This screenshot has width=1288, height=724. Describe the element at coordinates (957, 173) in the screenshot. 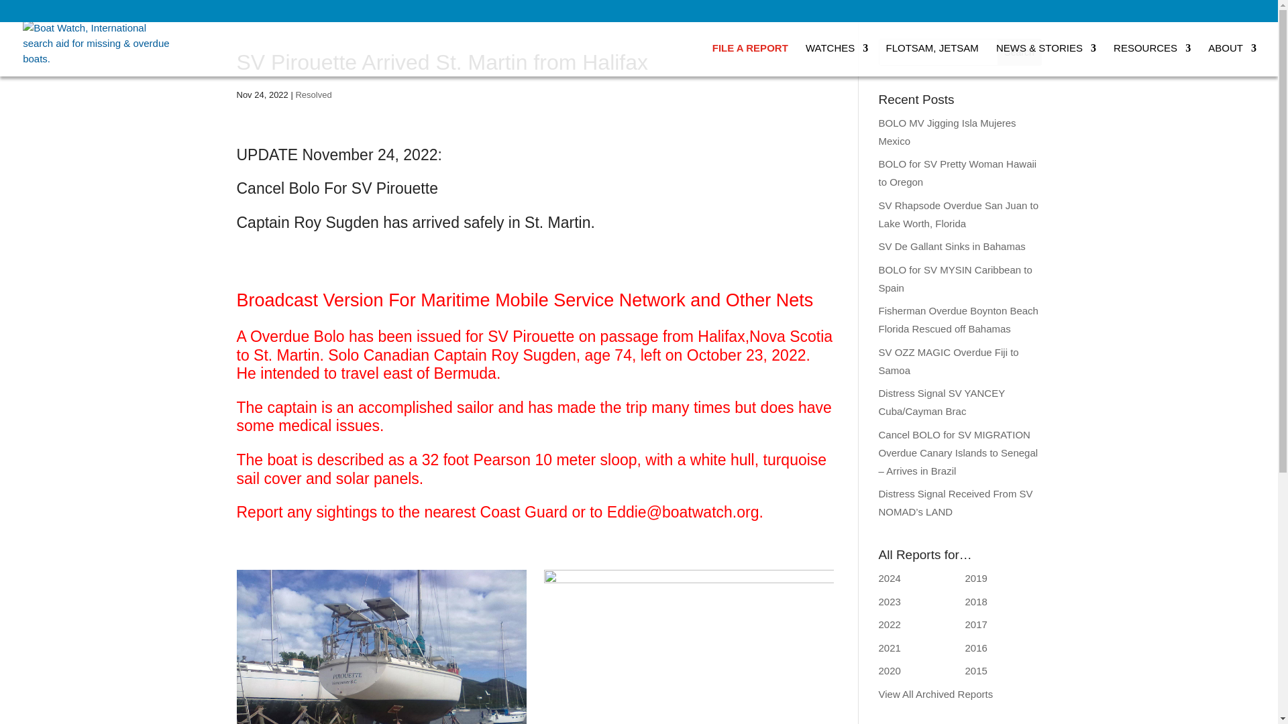

I see `BOLO for SV Pretty Woman Hawaii to Oregon` at that location.